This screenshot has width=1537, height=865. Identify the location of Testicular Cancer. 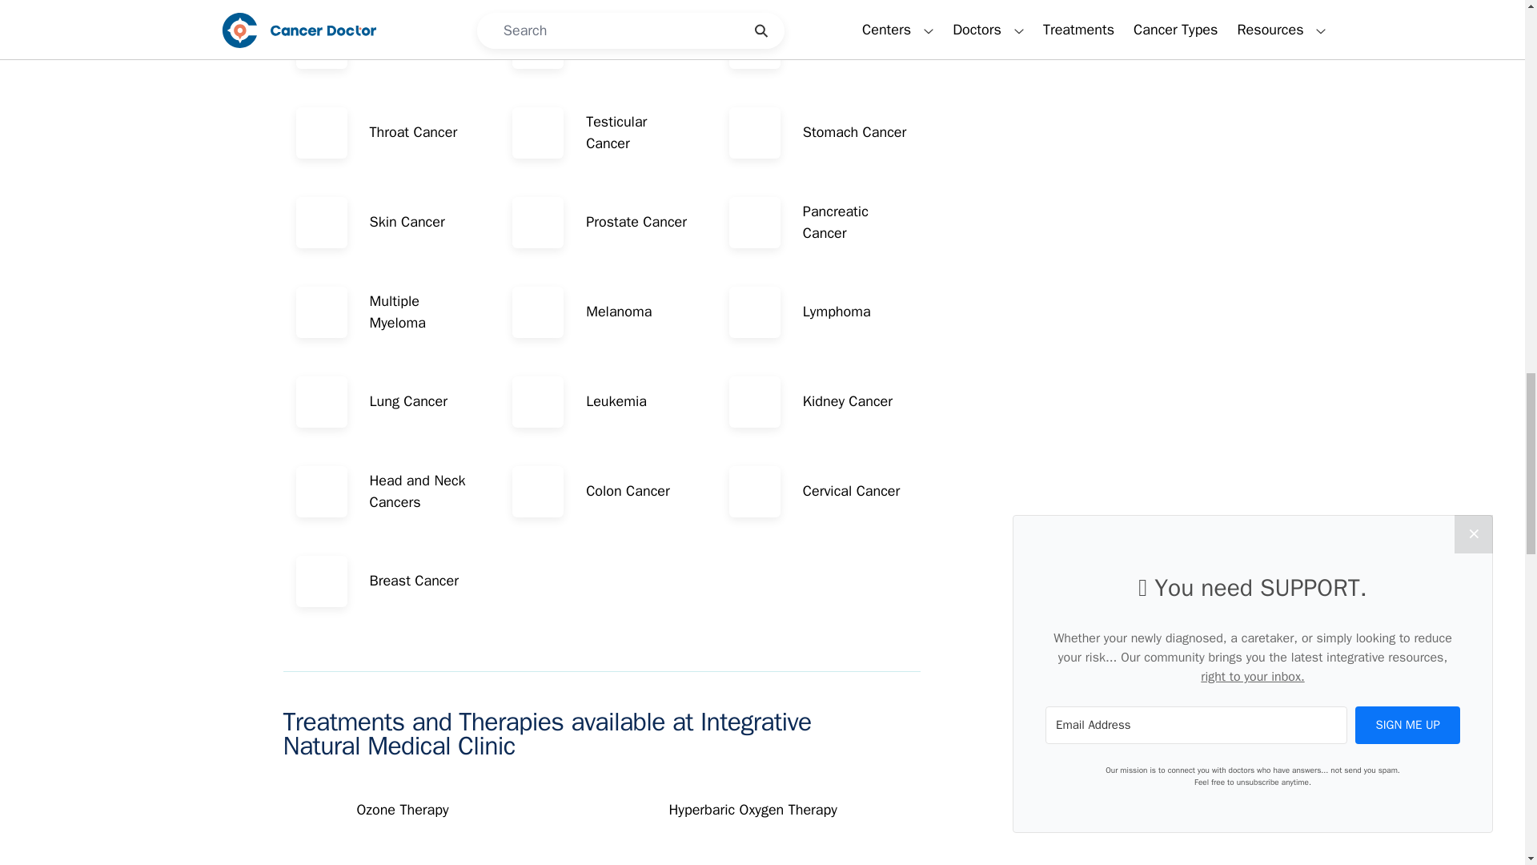
(600, 132).